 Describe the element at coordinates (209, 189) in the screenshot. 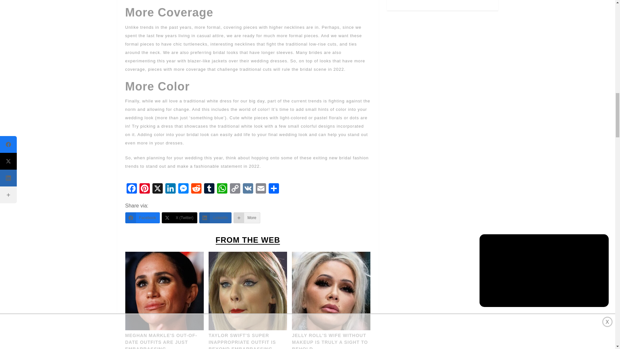

I see `Tumblr` at that location.